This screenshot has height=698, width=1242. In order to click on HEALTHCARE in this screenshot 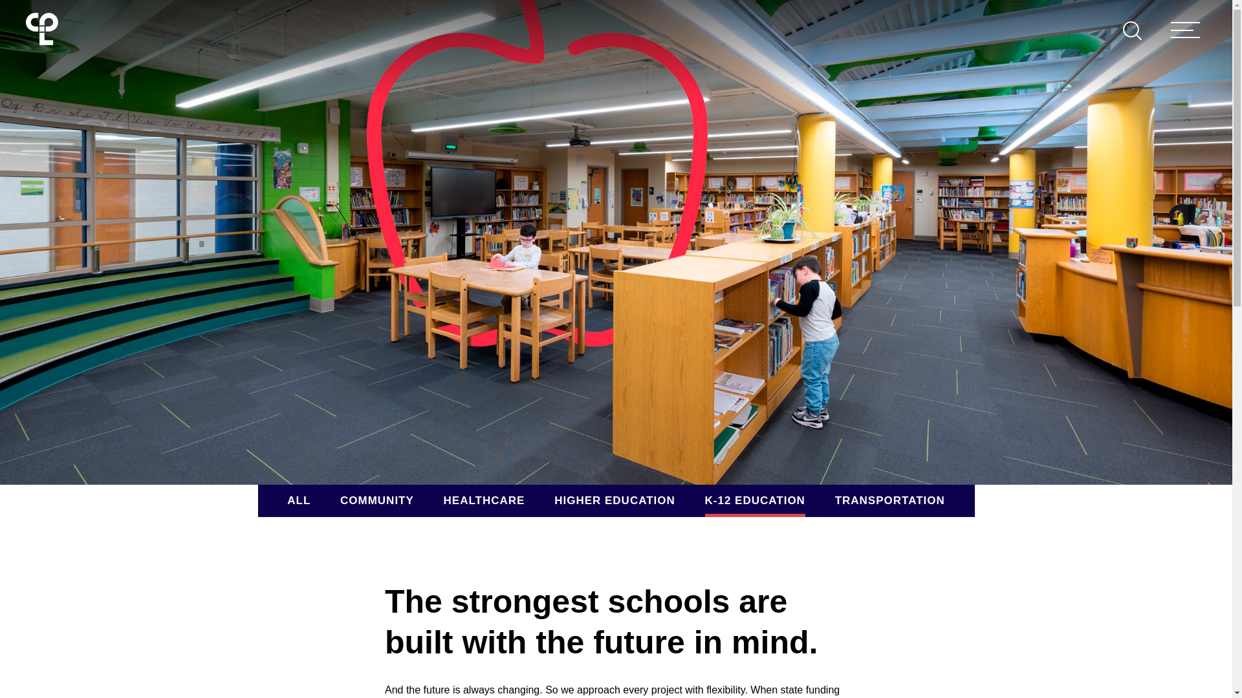, I will do `click(484, 500)`.